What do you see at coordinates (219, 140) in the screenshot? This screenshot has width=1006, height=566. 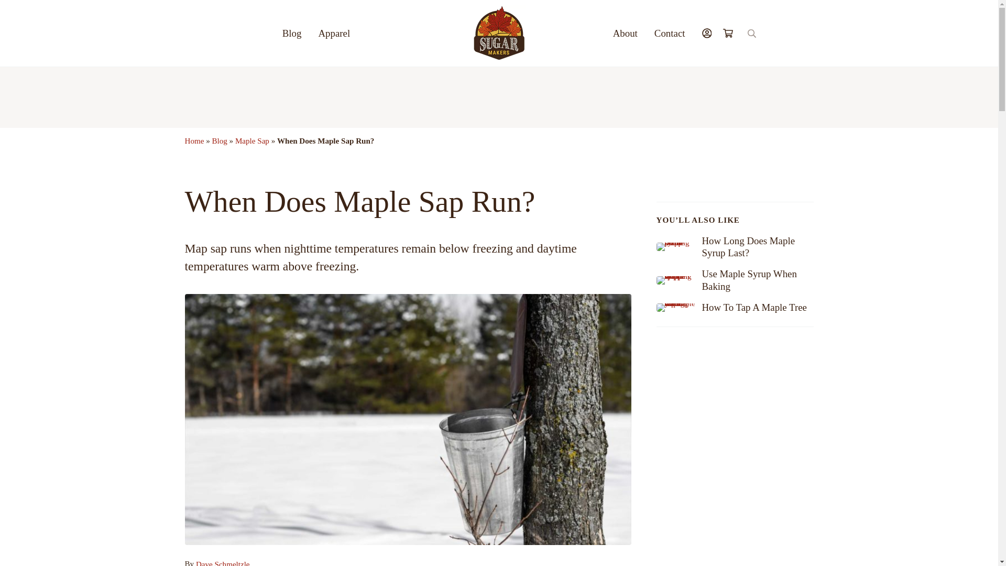 I see `Blog` at bounding box center [219, 140].